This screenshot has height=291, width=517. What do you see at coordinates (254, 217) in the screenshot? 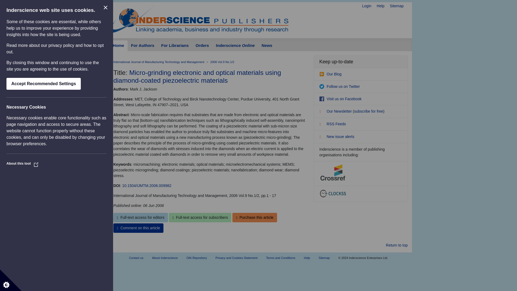
I see `Purchase this article` at bounding box center [254, 217].